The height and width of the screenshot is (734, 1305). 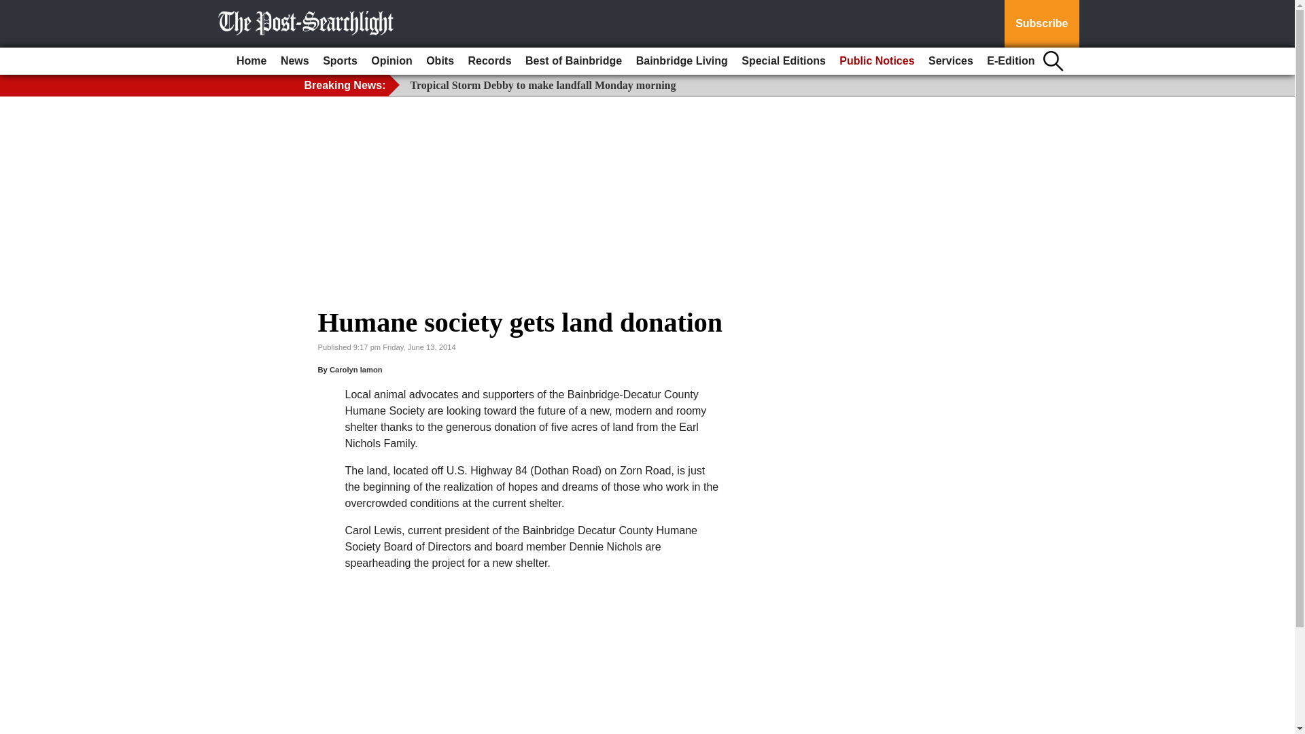 What do you see at coordinates (251, 61) in the screenshot?
I see `Home` at bounding box center [251, 61].